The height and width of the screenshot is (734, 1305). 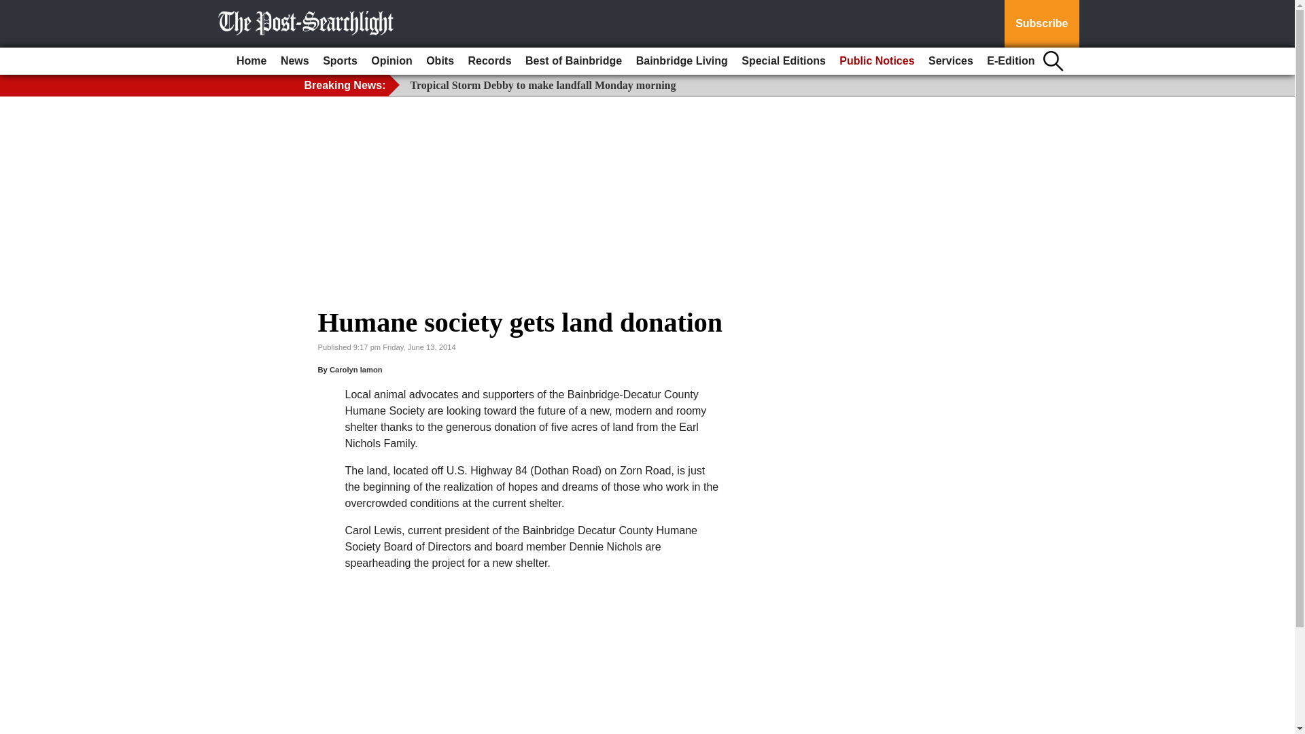 What do you see at coordinates (251, 61) in the screenshot?
I see `Home` at bounding box center [251, 61].